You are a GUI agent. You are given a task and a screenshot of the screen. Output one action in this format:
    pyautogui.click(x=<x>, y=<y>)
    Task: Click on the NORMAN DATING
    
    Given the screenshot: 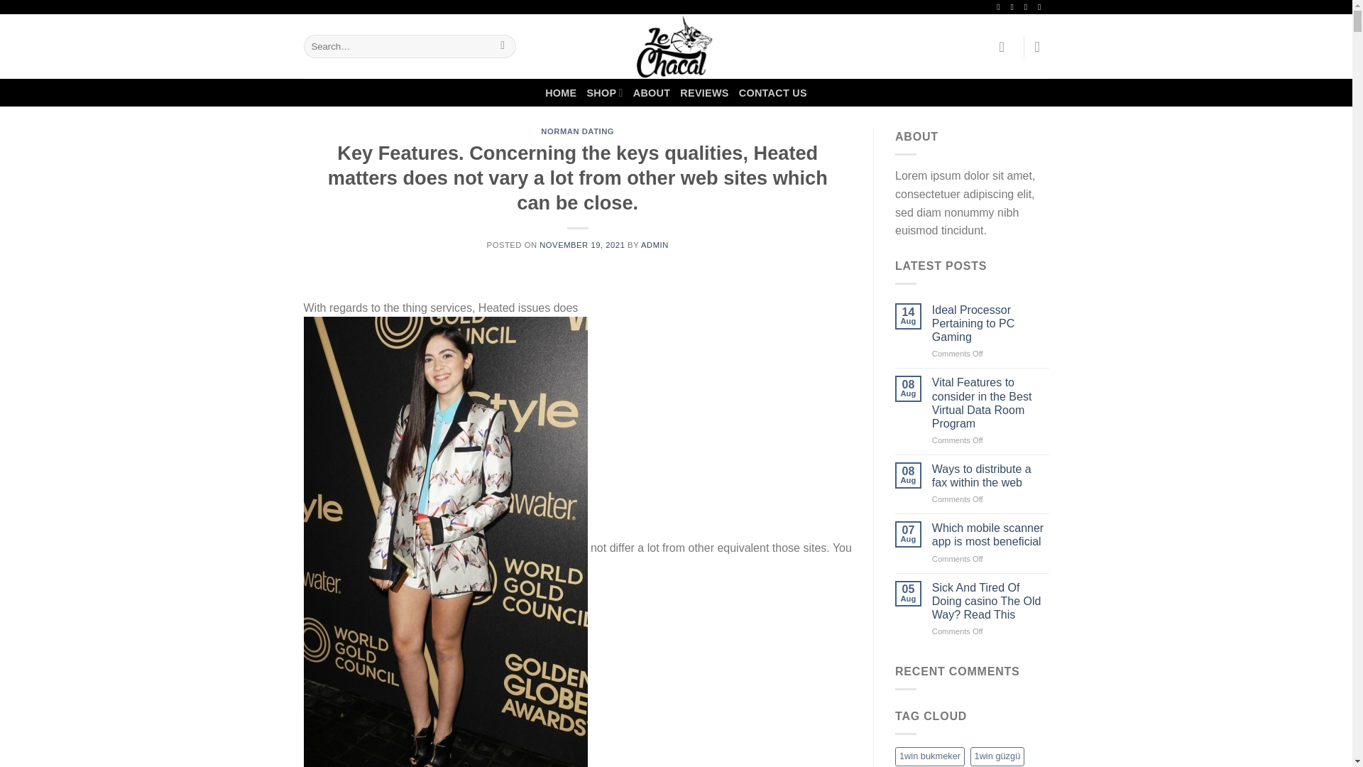 What is the action you would take?
    pyautogui.click(x=578, y=131)
    